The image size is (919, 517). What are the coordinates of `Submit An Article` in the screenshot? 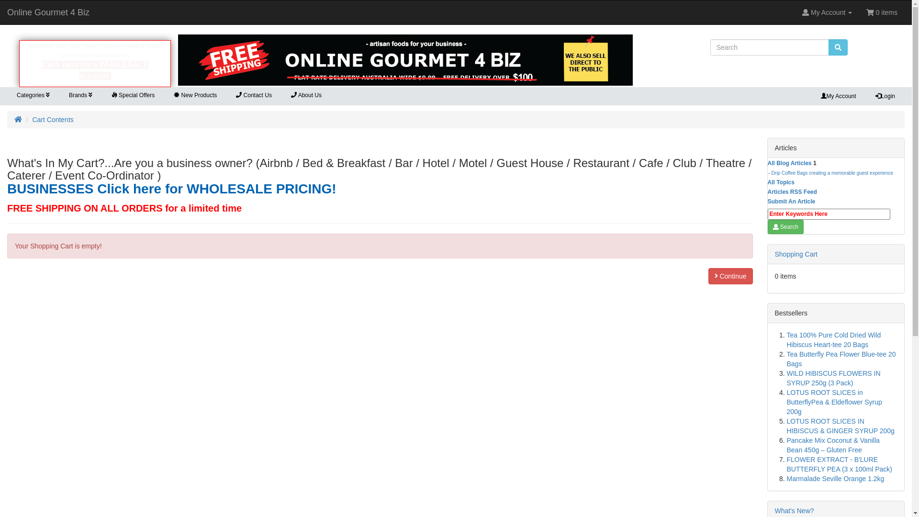 It's located at (792, 202).